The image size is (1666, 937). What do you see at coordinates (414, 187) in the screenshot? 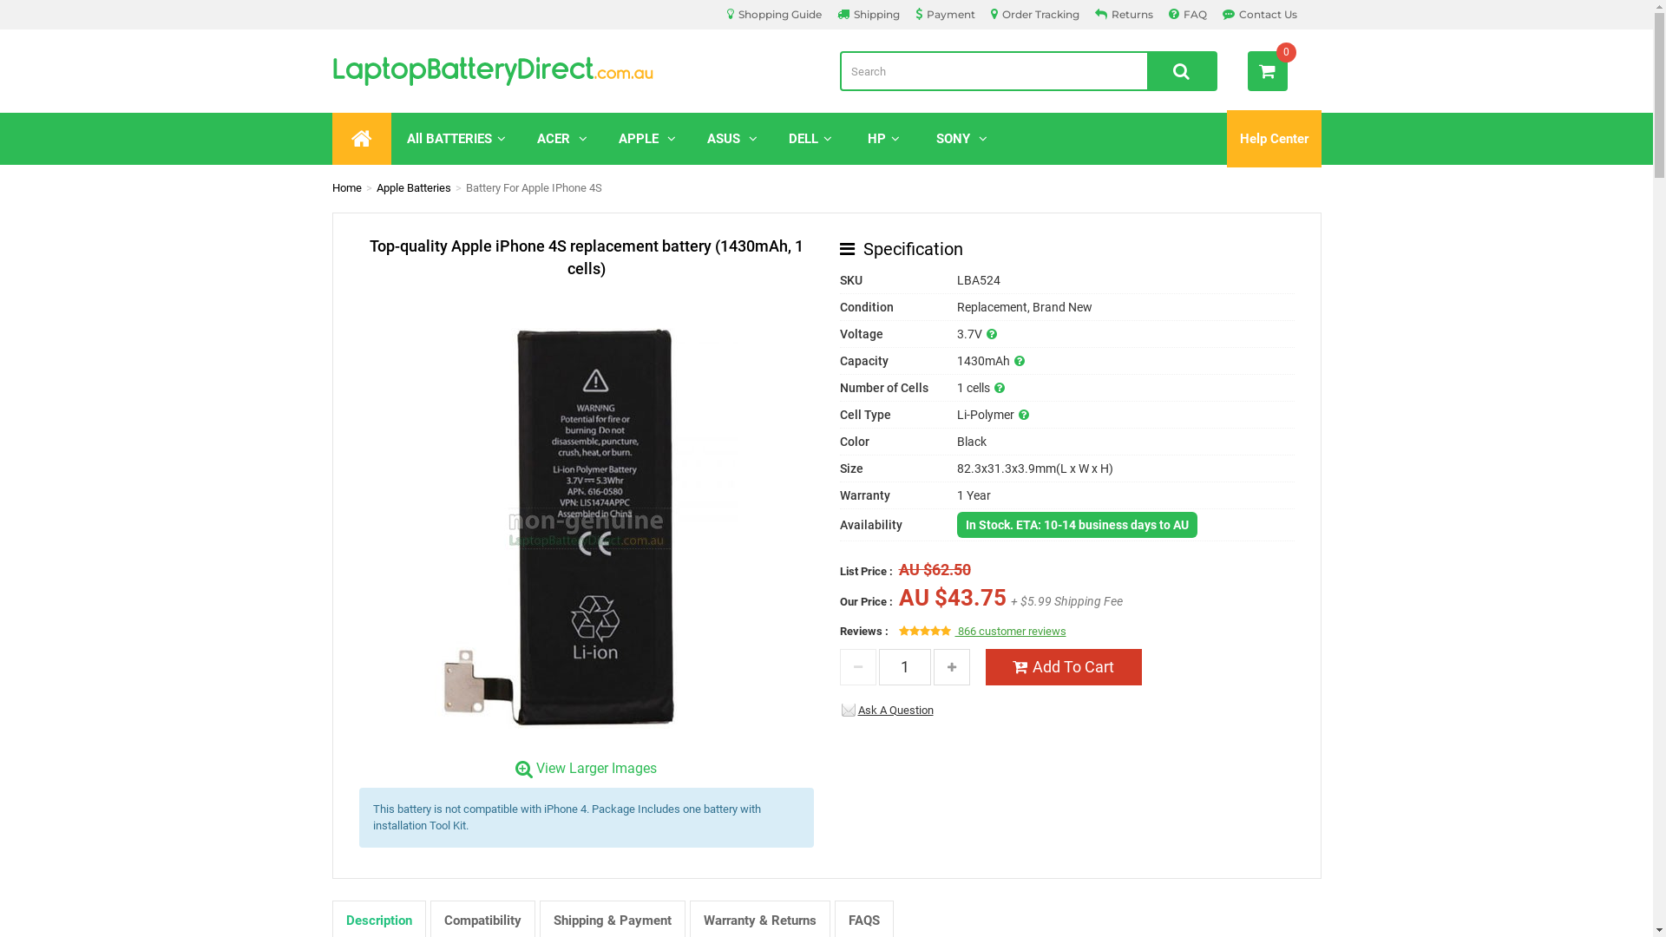
I see `Apple Batteries` at bounding box center [414, 187].